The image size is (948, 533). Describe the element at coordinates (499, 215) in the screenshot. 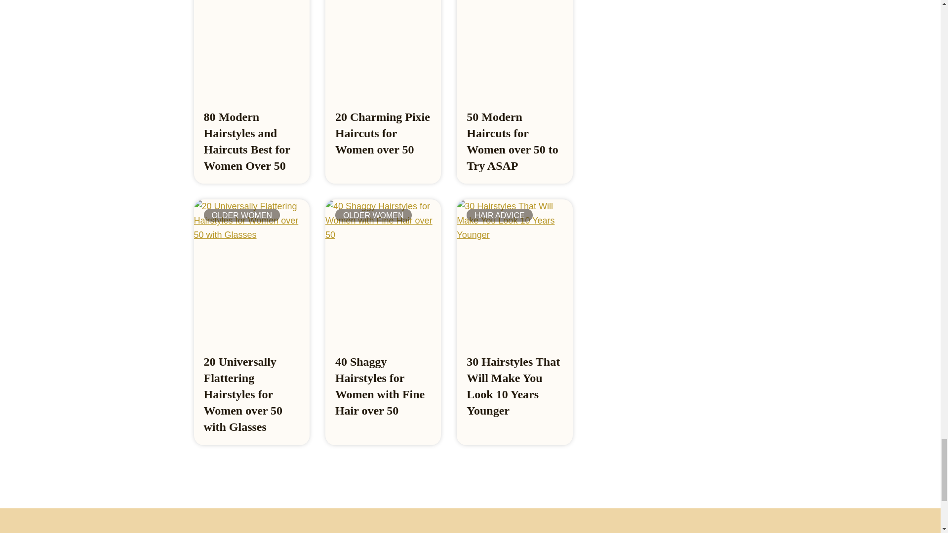

I see `Hair Advice` at that location.